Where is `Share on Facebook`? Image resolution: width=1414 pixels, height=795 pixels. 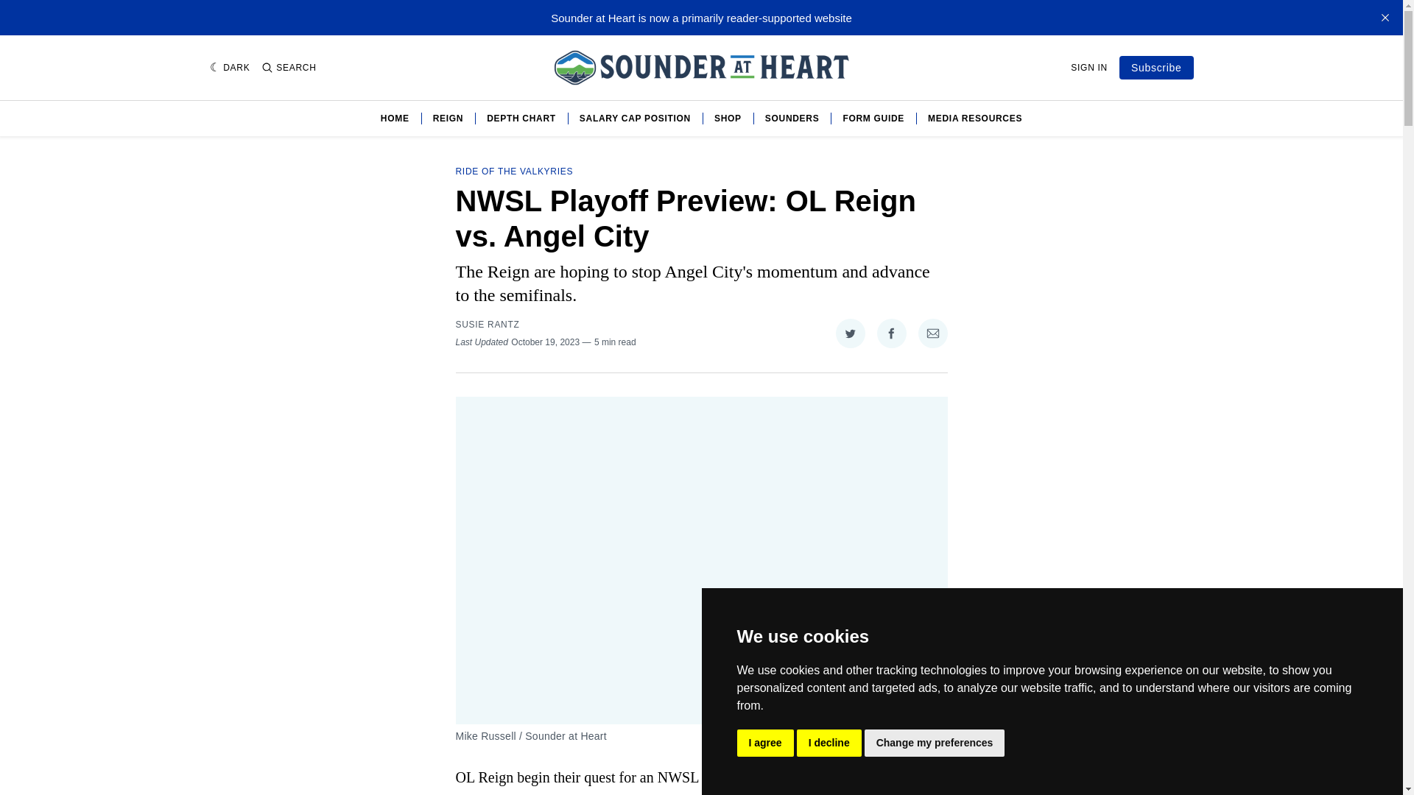 Share on Facebook is located at coordinates (891, 333).